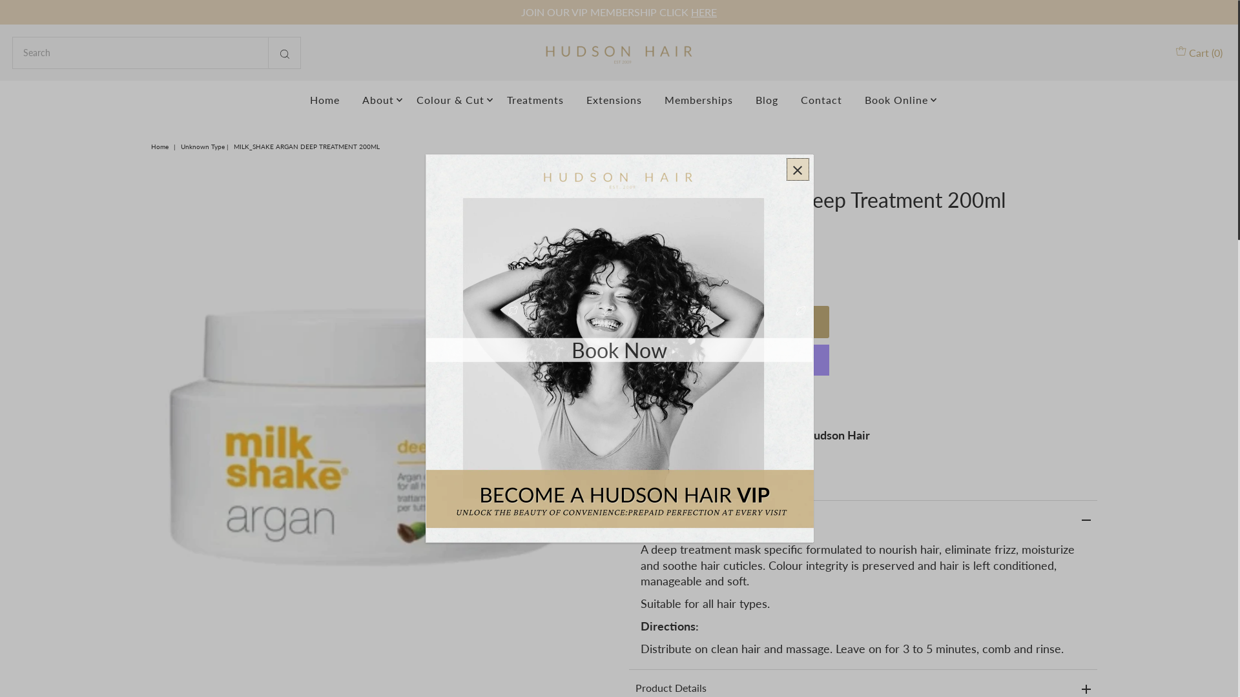  What do you see at coordinates (161, 146) in the screenshot?
I see `Home` at bounding box center [161, 146].